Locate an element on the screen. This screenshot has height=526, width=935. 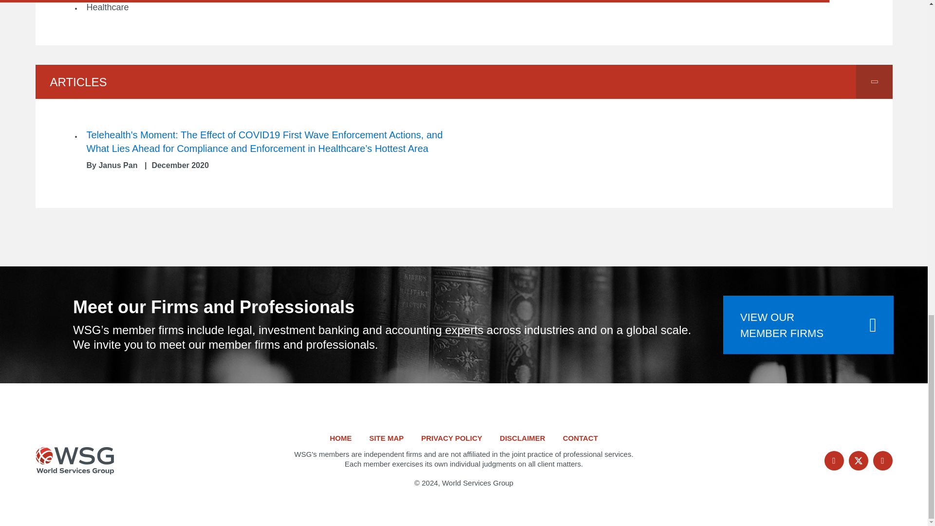
Linkedin is located at coordinates (882, 460).